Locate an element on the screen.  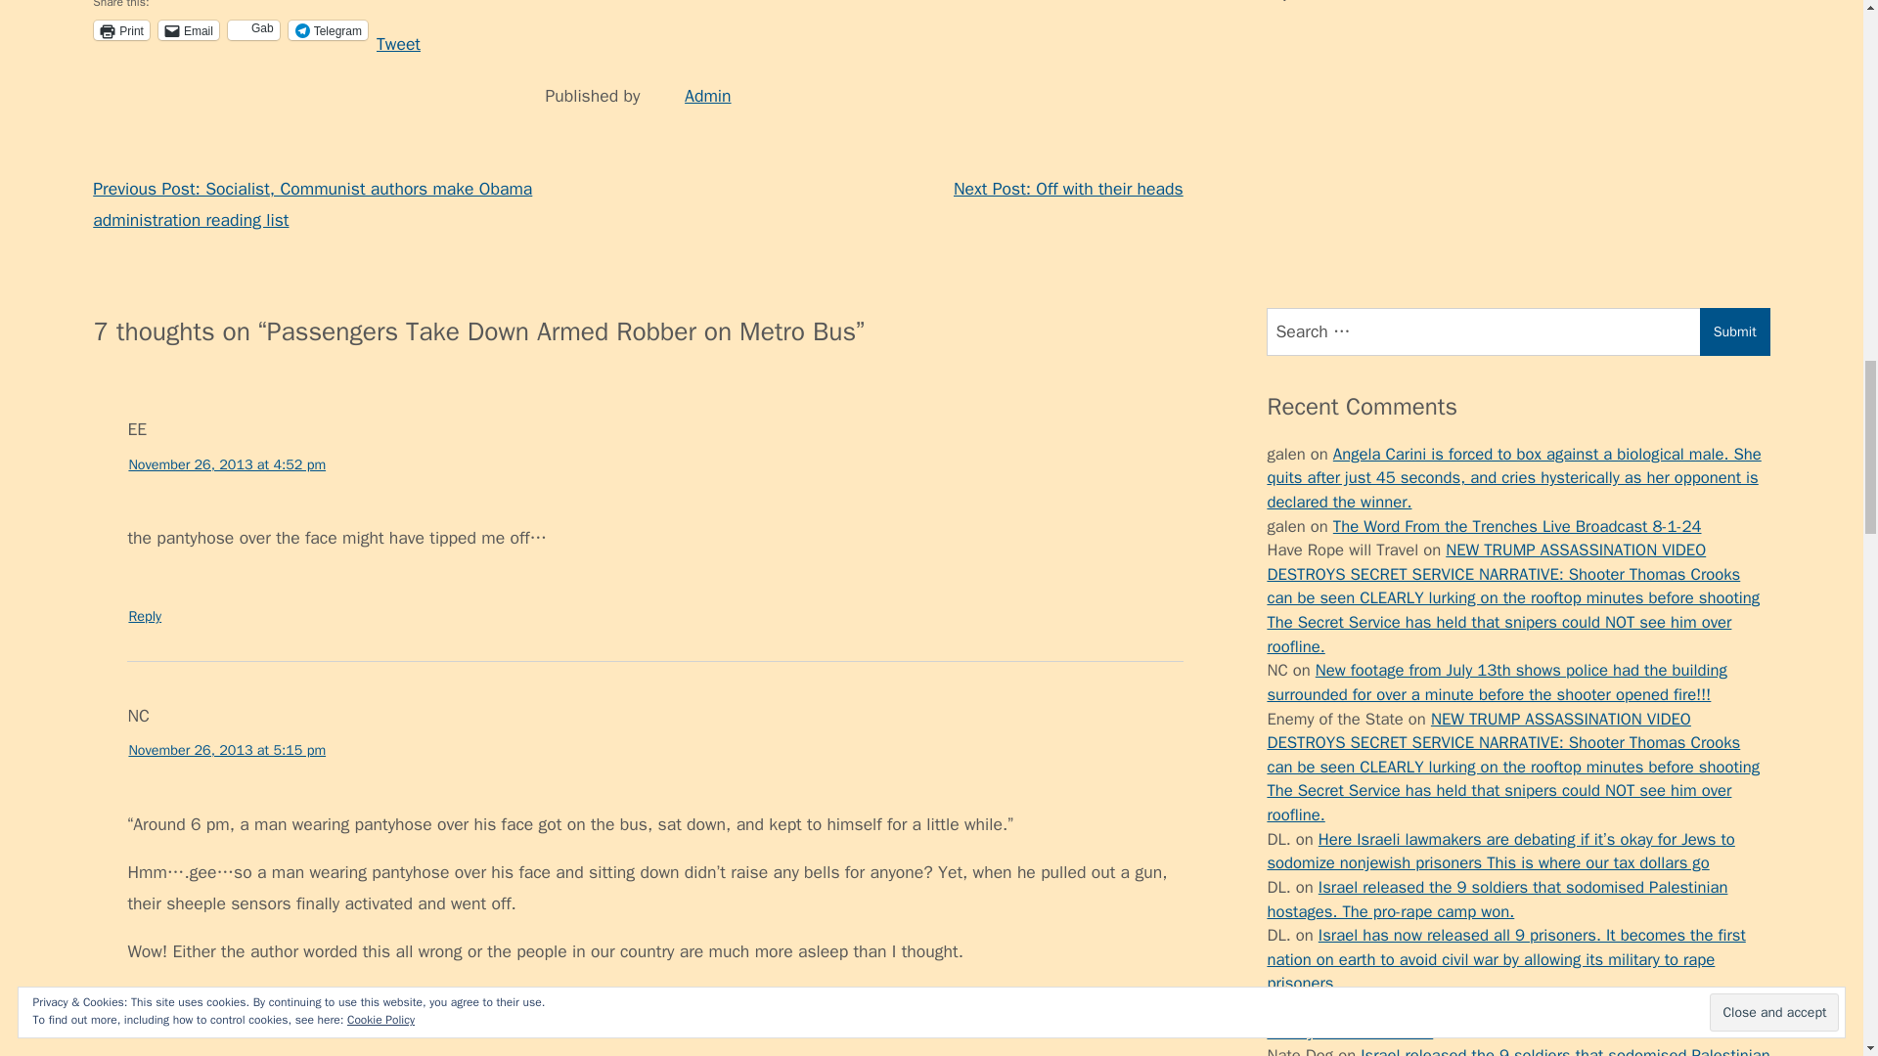
porno is located at coordinates (1287, 567).